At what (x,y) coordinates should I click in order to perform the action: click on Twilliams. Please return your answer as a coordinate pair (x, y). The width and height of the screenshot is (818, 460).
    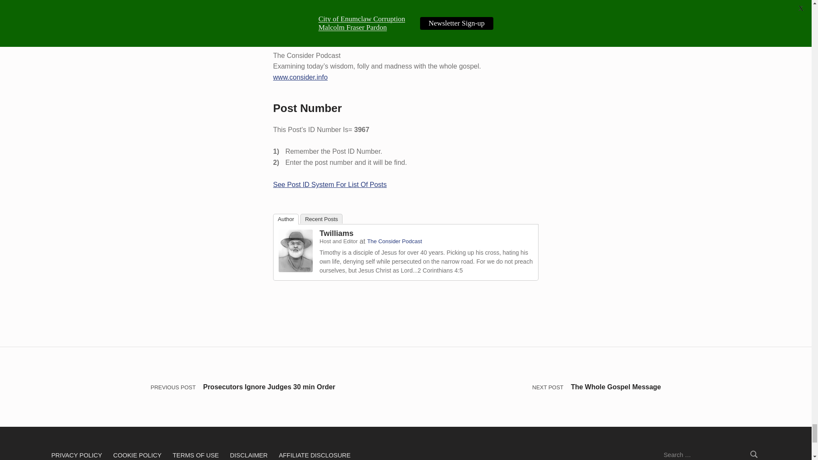
    Looking at the image, I should click on (296, 250).